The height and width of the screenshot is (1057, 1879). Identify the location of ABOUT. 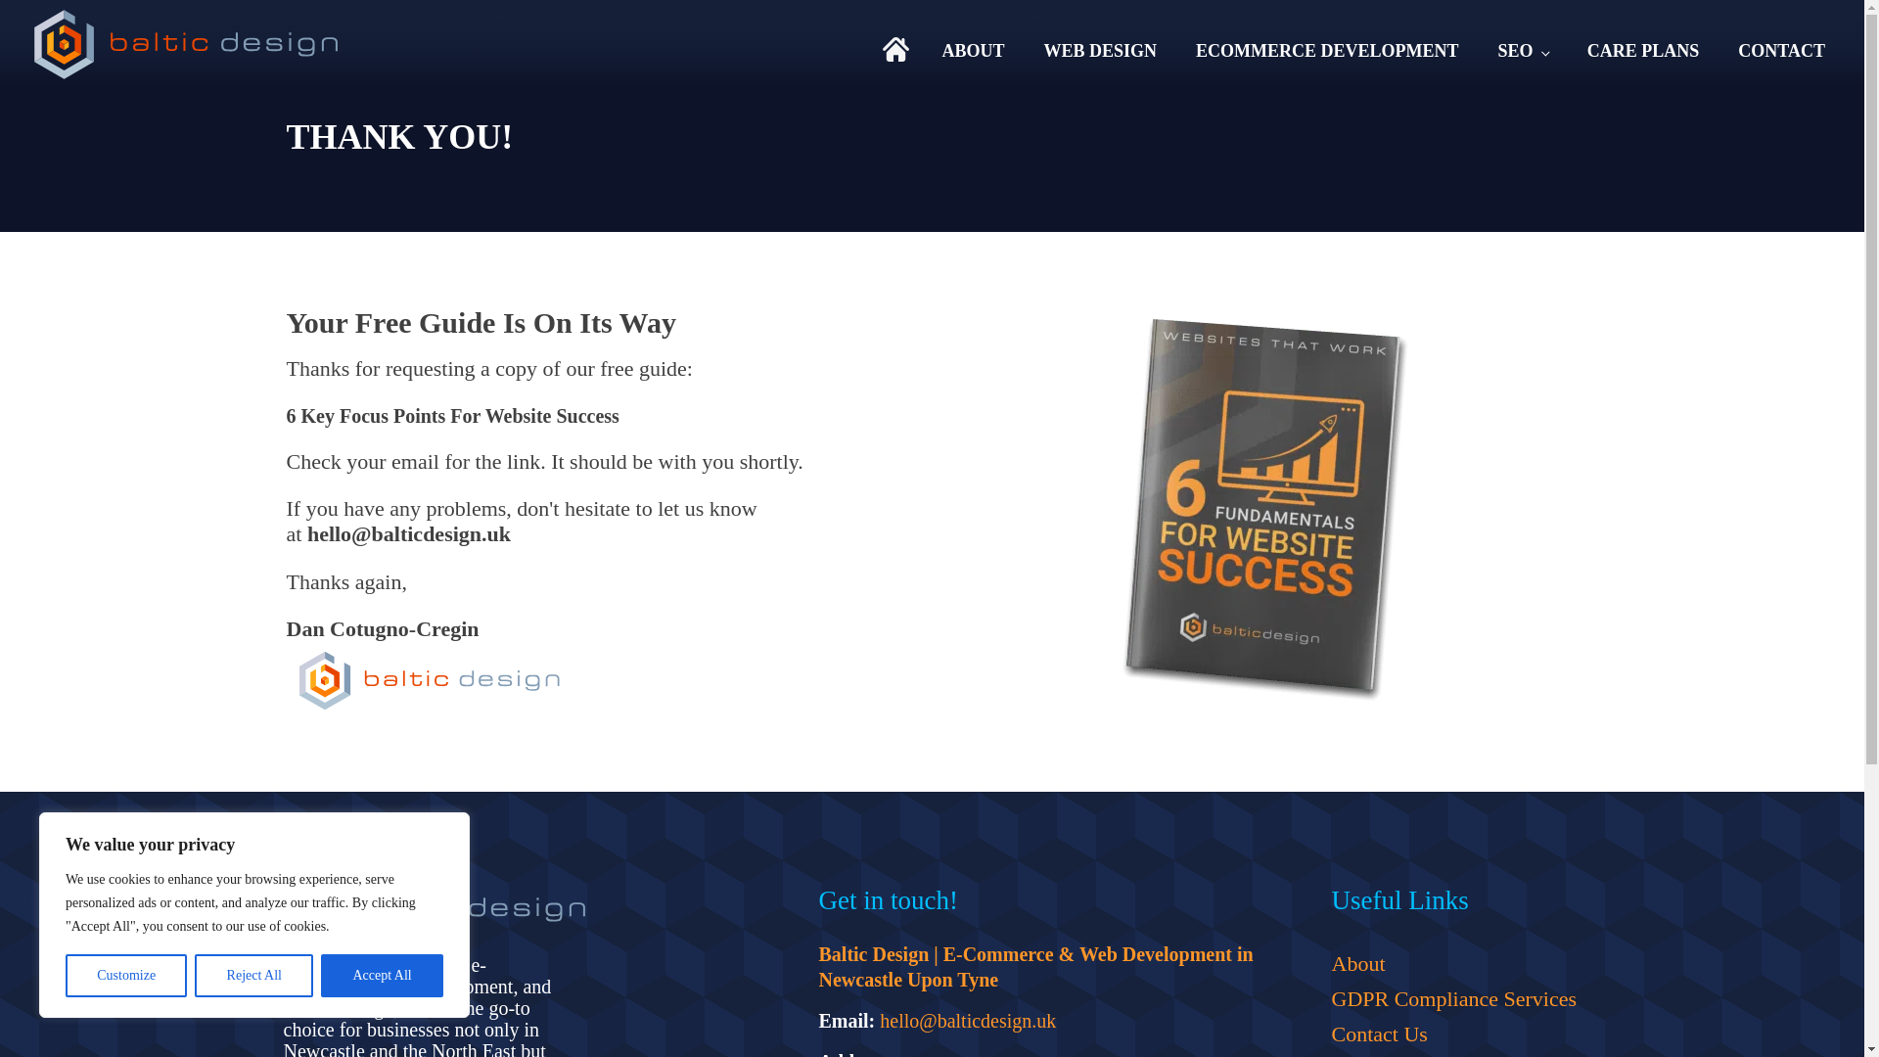
(973, 44).